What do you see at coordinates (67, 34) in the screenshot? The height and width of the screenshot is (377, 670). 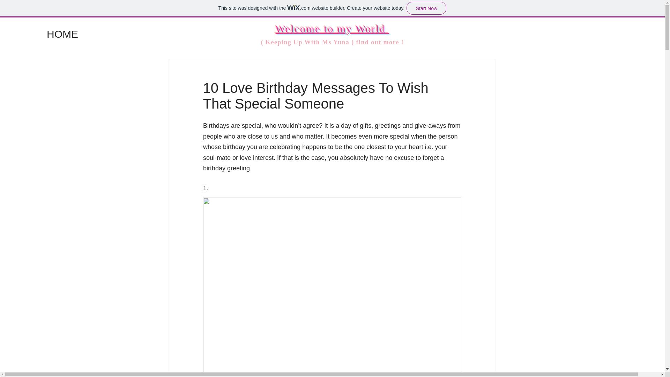 I see `HOME` at bounding box center [67, 34].